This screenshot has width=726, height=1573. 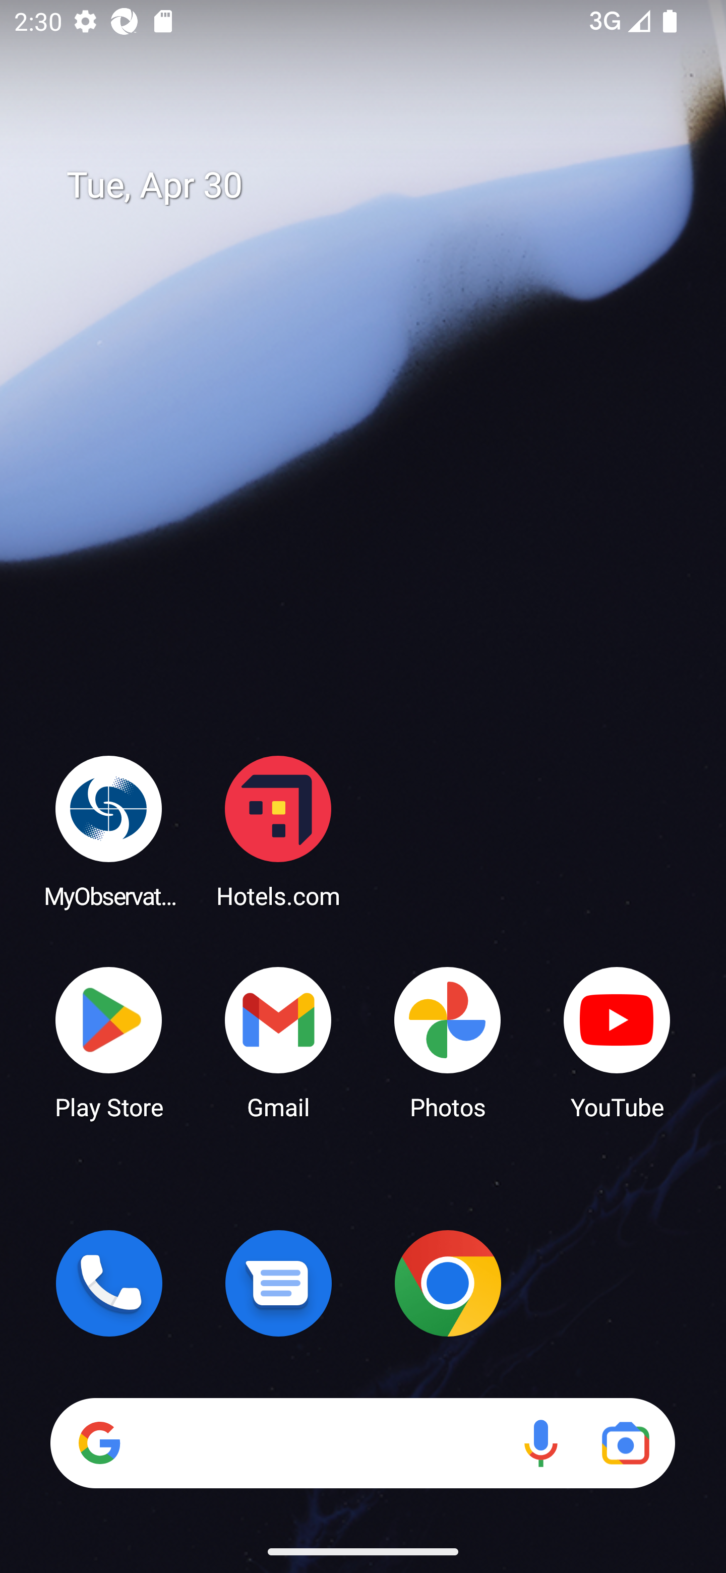 What do you see at coordinates (448, 1283) in the screenshot?
I see `Chrome` at bounding box center [448, 1283].